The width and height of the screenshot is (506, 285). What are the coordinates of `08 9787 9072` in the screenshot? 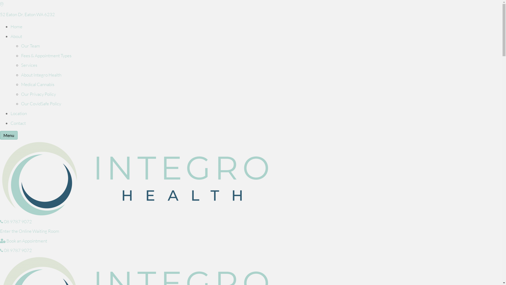 It's located at (16, 222).